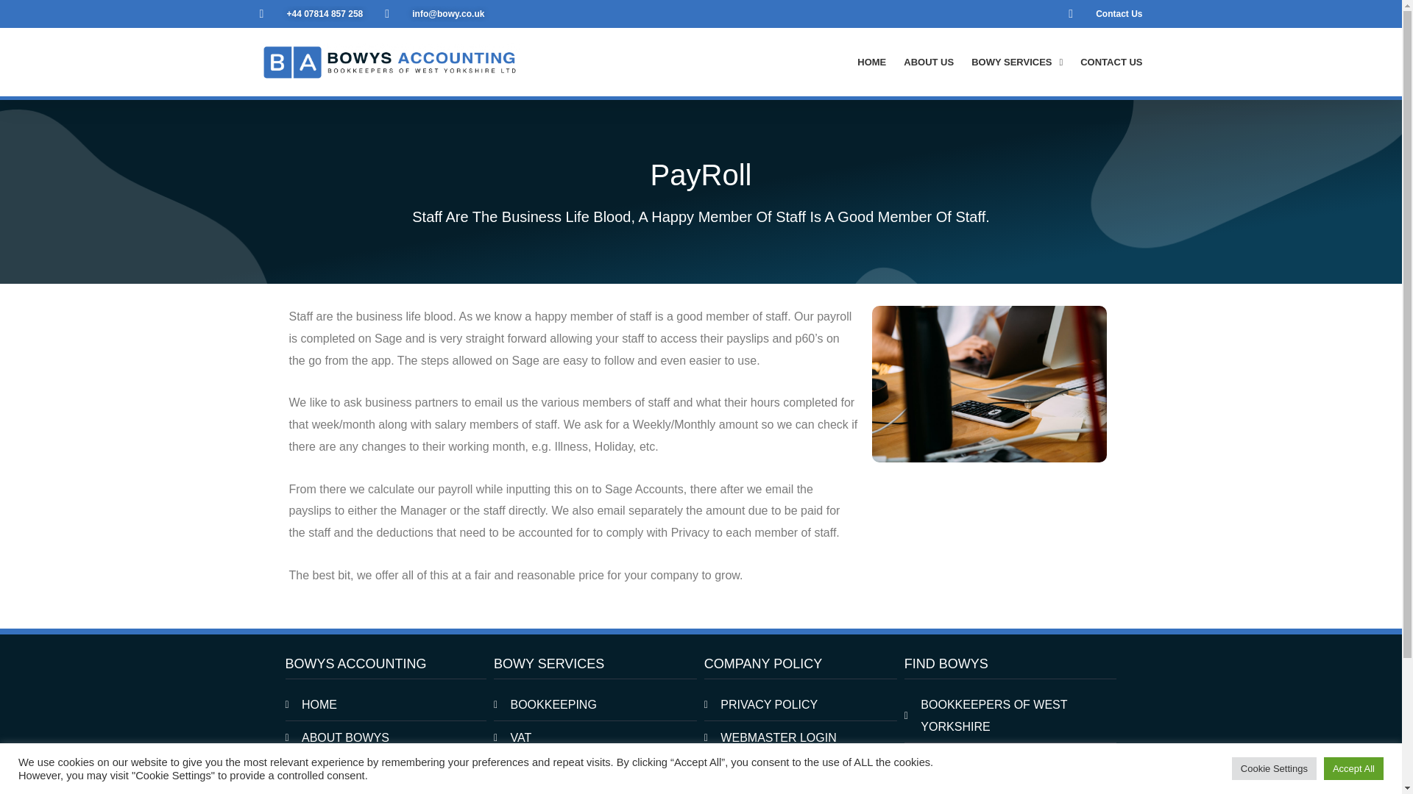  I want to click on Contact Us, so click(1105, 13).